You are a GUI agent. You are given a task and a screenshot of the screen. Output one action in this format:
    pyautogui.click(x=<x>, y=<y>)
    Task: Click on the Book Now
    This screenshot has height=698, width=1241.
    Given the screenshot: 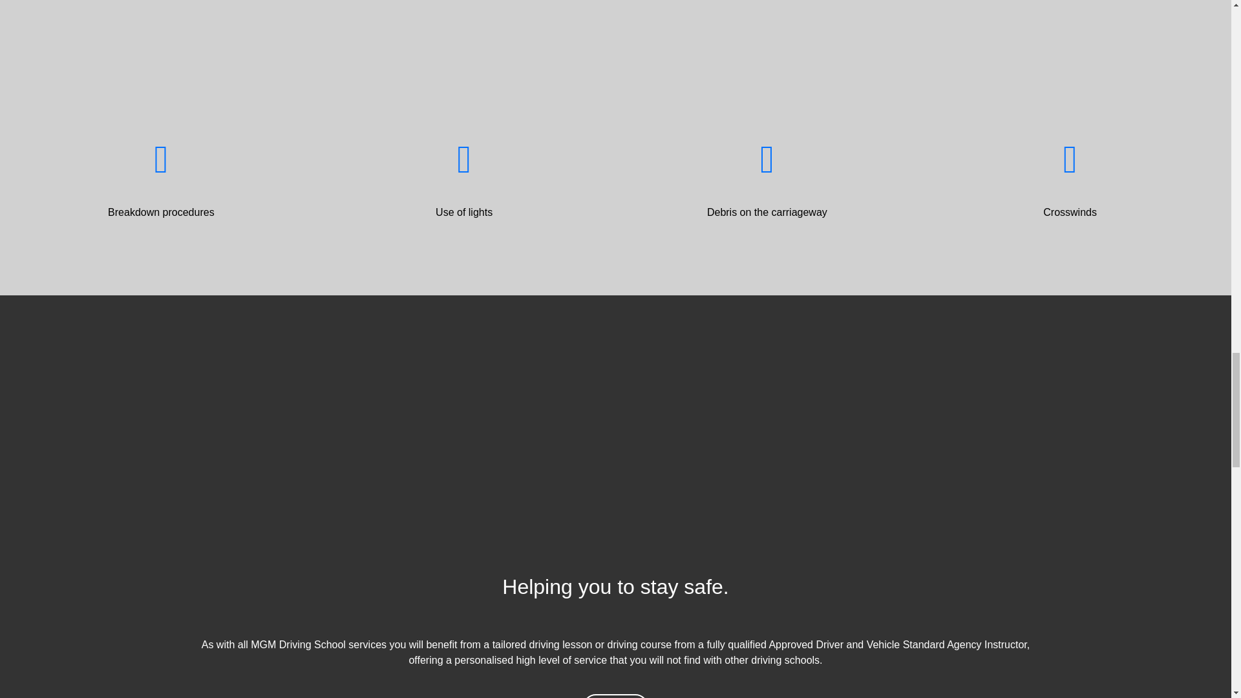 What is the action you would take?
    pyautogui.click(x=615, y=663)
    